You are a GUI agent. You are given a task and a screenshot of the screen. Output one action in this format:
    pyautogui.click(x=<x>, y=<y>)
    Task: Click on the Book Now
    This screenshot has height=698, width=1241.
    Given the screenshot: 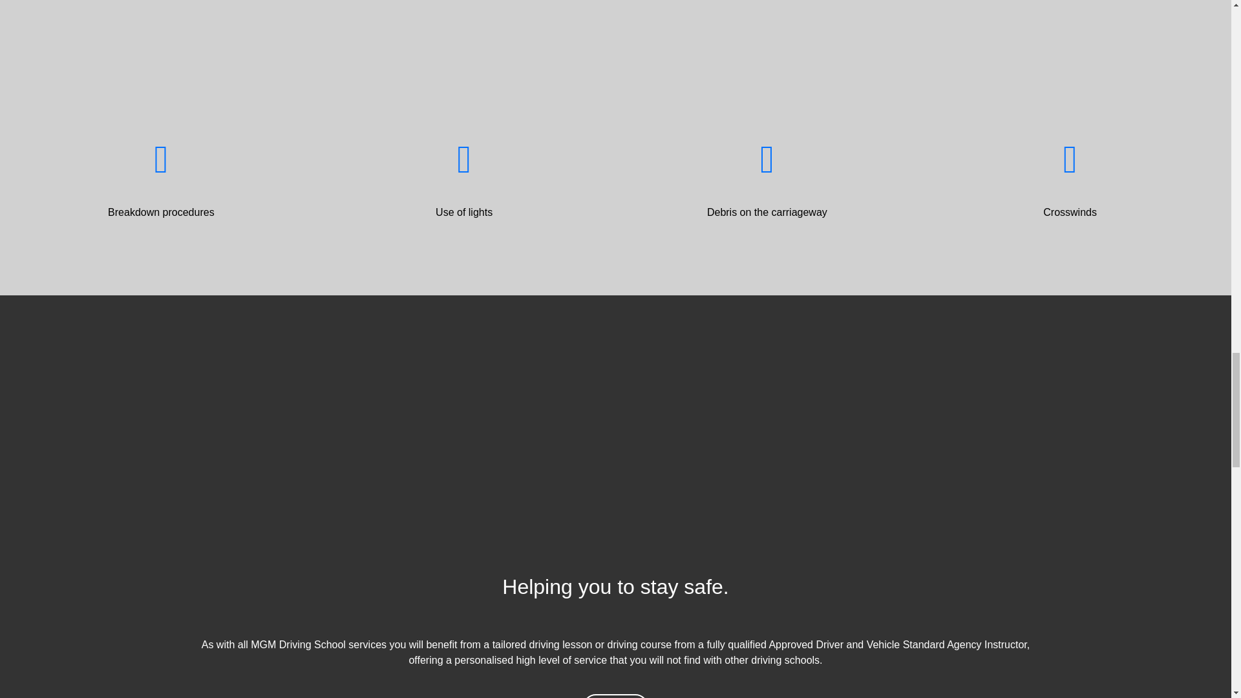 What is the action you would take?
    pyautogui.click(x=615, y=663)
    